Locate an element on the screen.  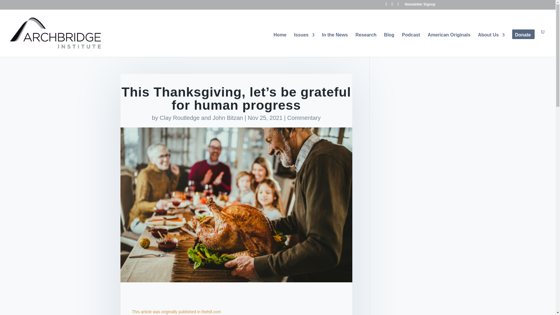
Commentary is located at coordinates (304, 117).